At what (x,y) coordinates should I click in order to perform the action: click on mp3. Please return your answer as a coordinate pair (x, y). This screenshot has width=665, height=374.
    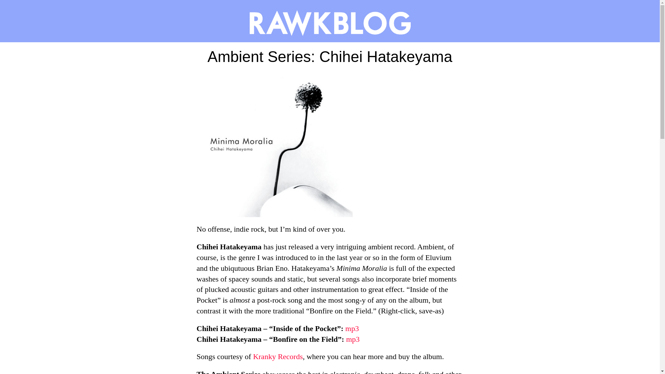
    Looking at the image, I should click on (352, 328).